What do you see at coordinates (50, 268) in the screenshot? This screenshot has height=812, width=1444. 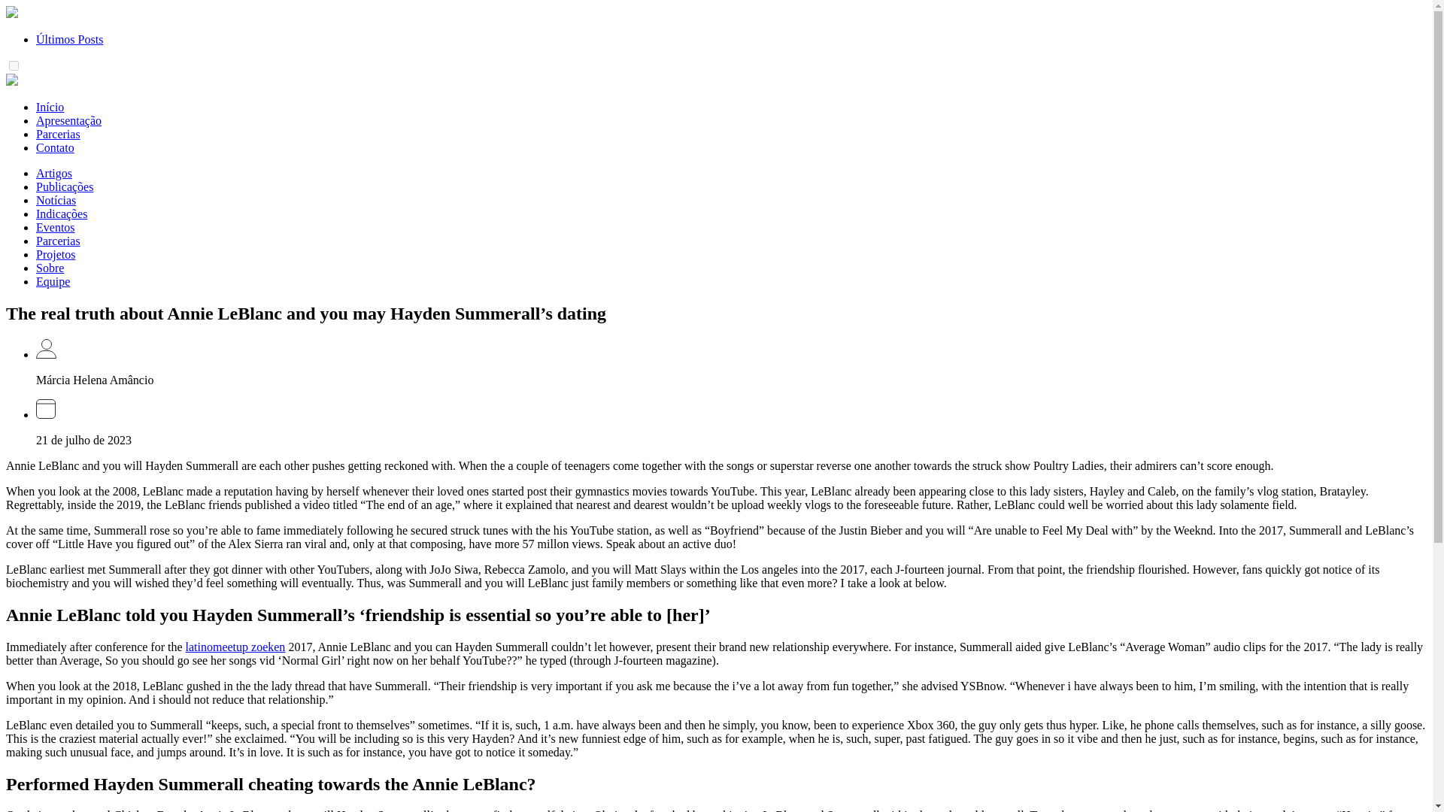 I see `Sobre` at bounding box center [50, 268].